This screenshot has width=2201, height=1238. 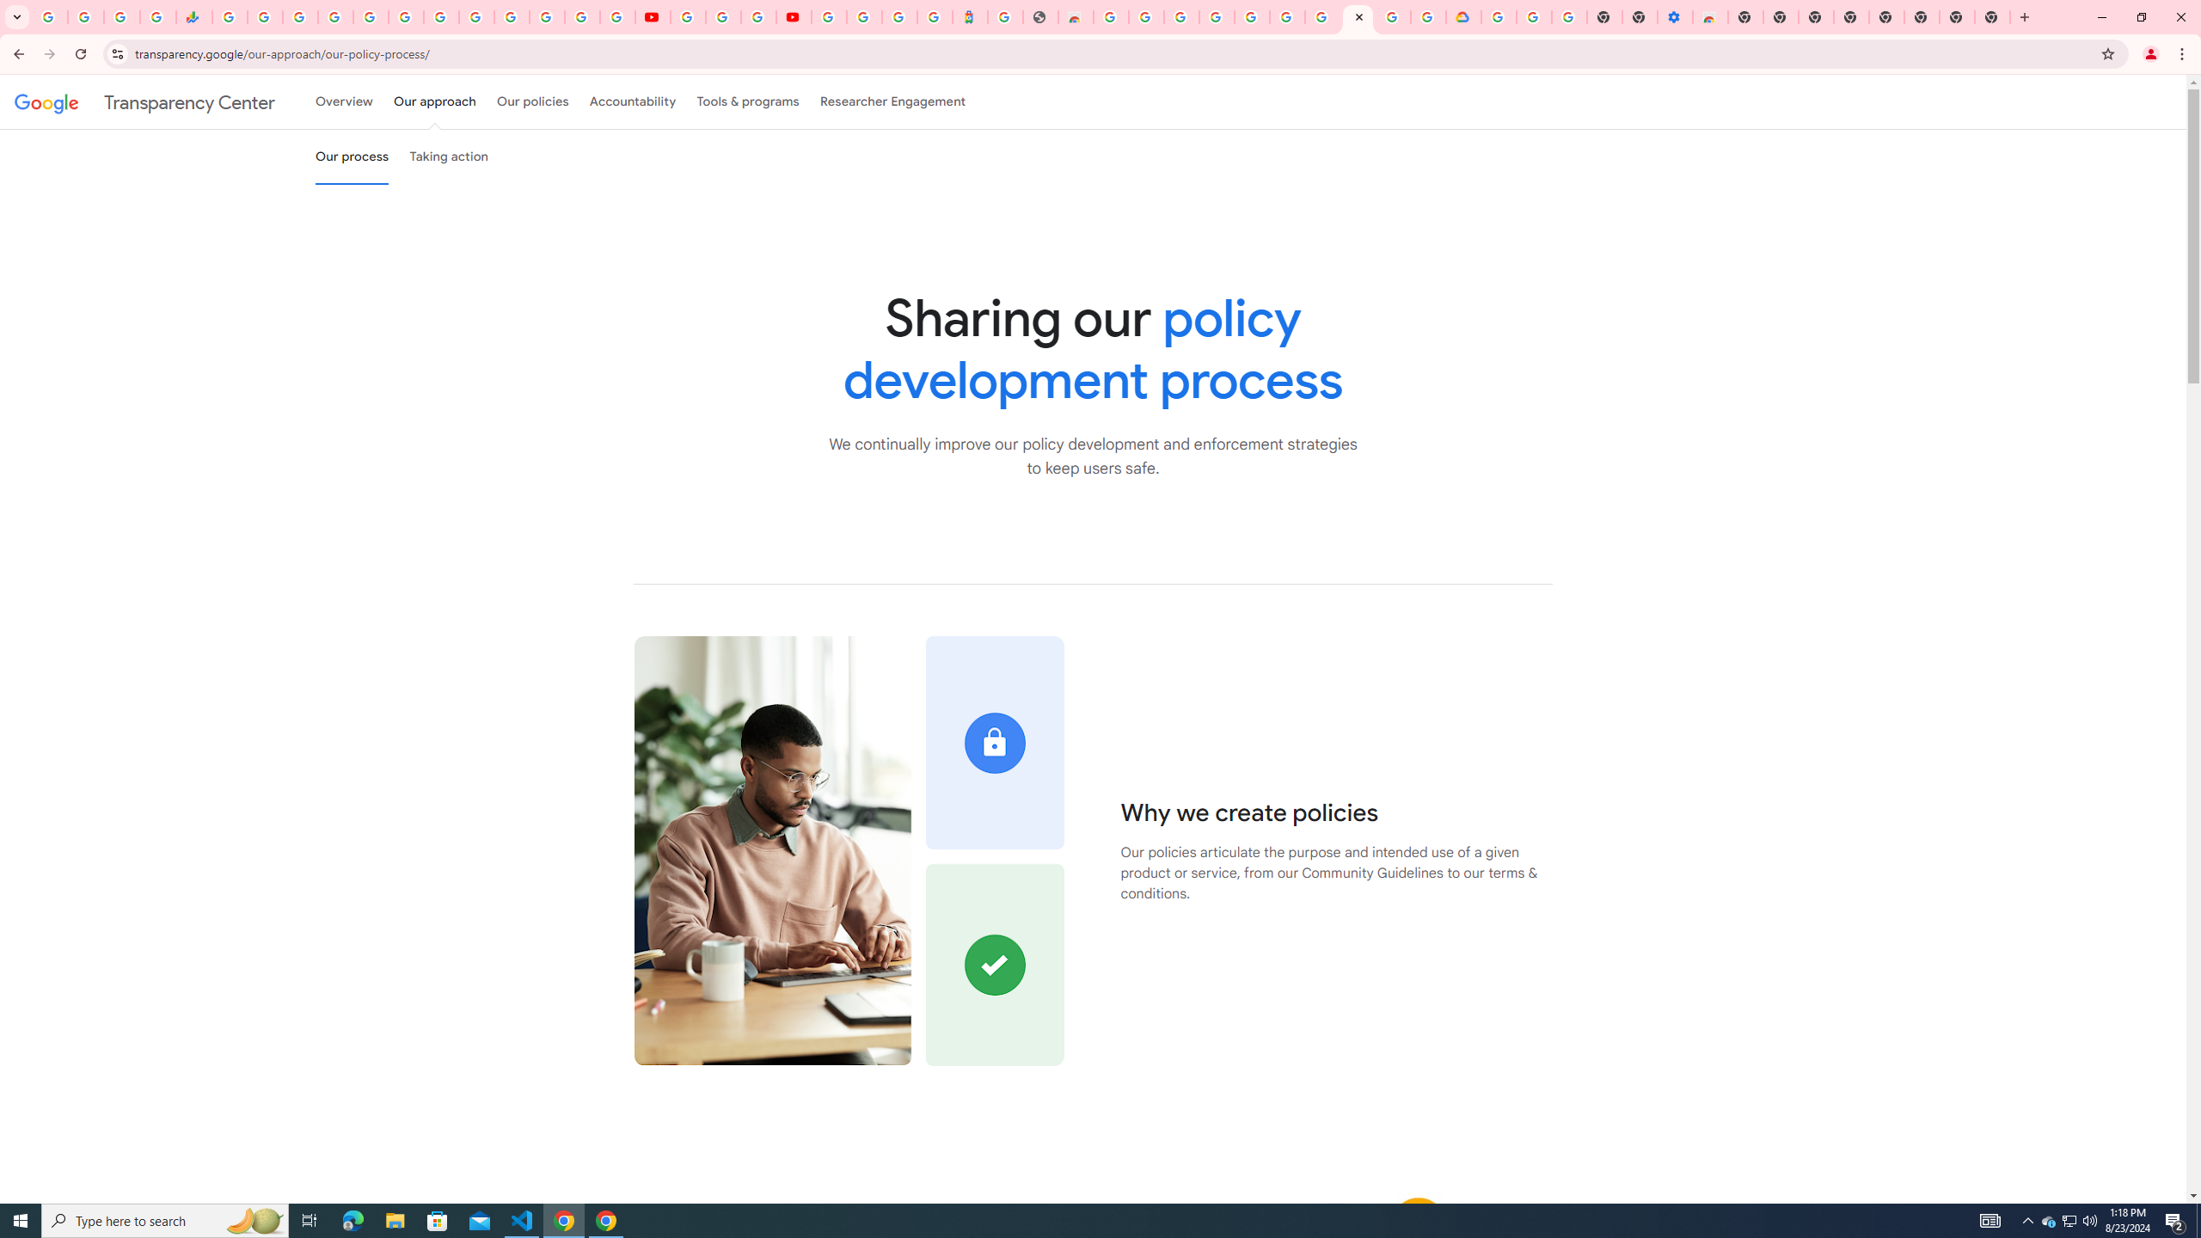 I want to click on YouTube, so click(x=652, y=17).